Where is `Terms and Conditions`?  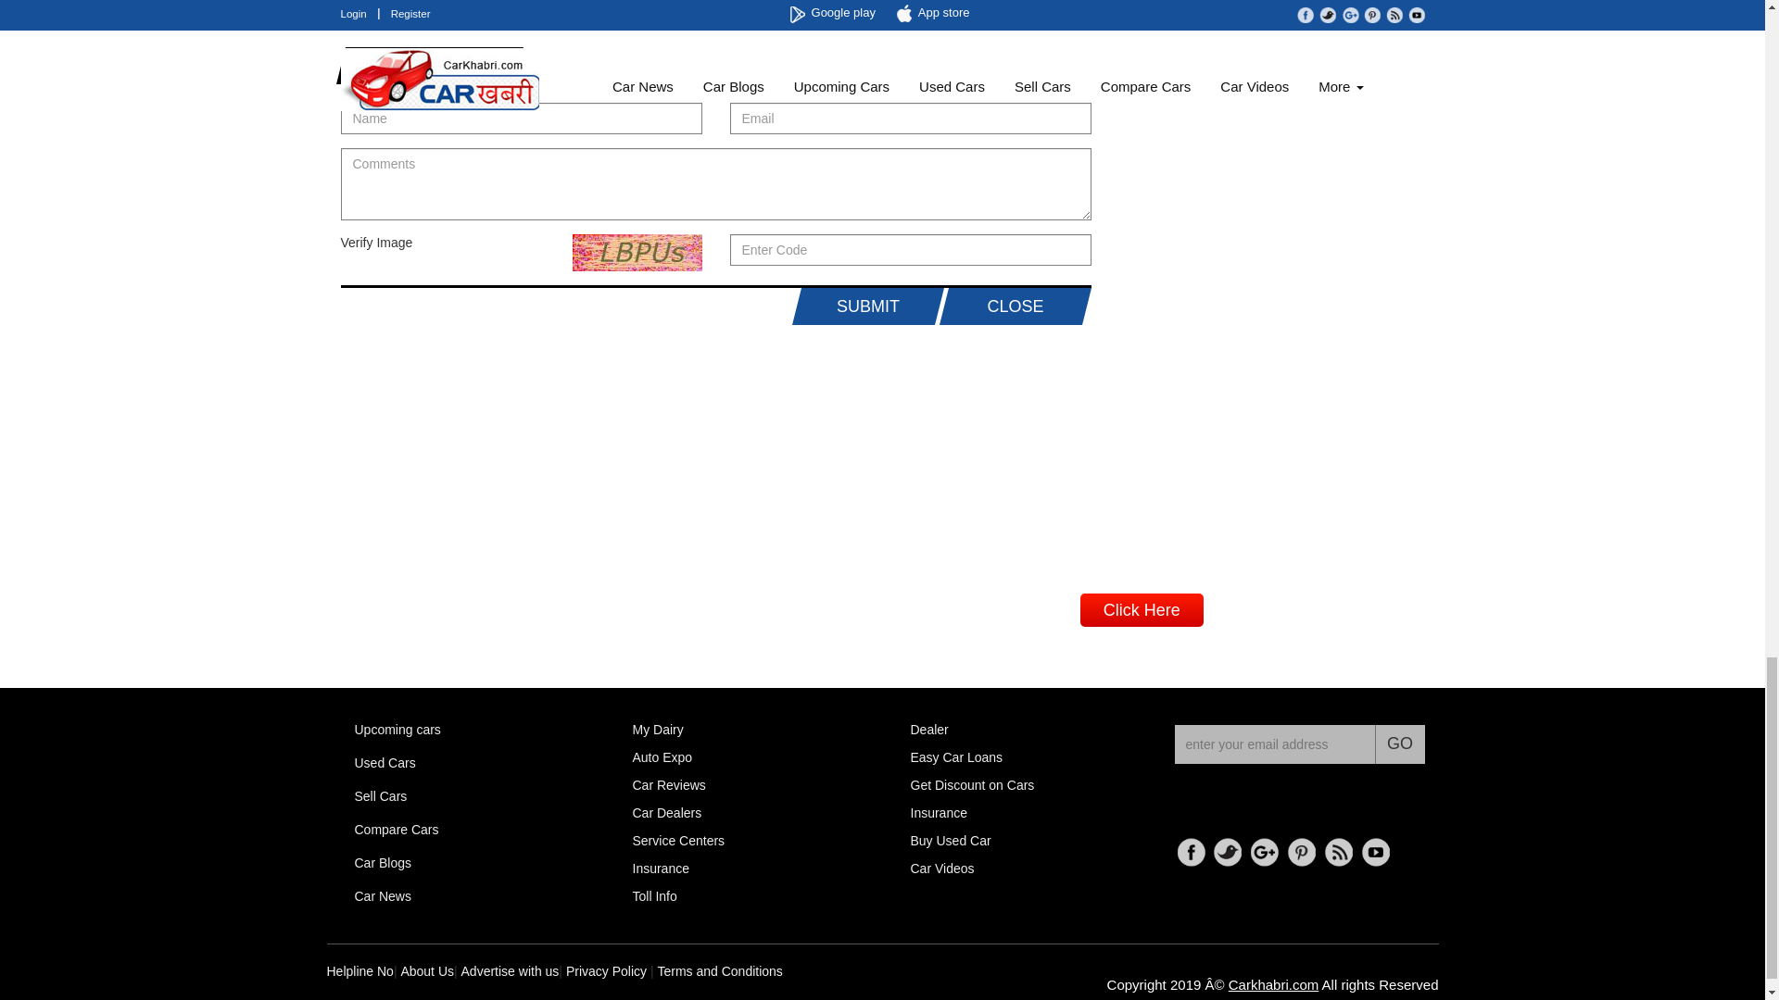 Terms and Conditions is located at coordinates (719, 971).